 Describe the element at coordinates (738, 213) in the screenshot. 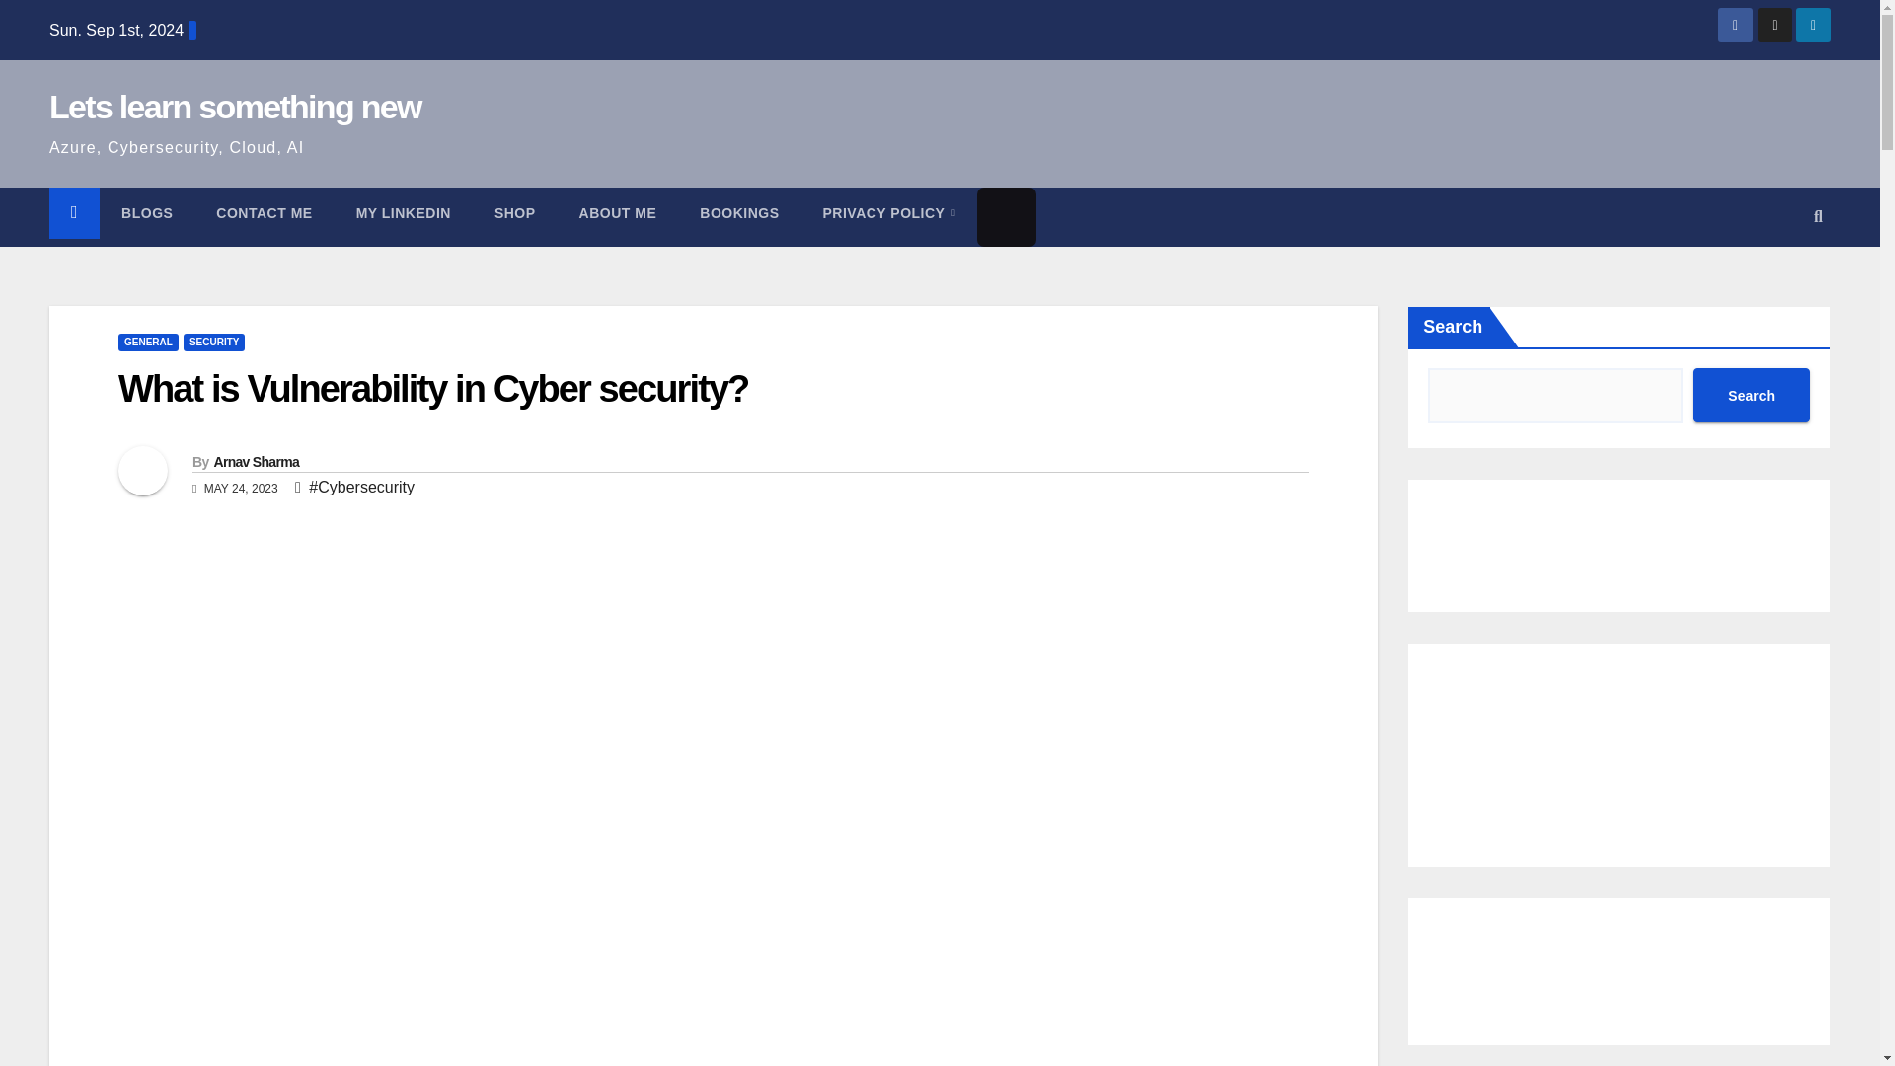

I see `Bookings` at that location.